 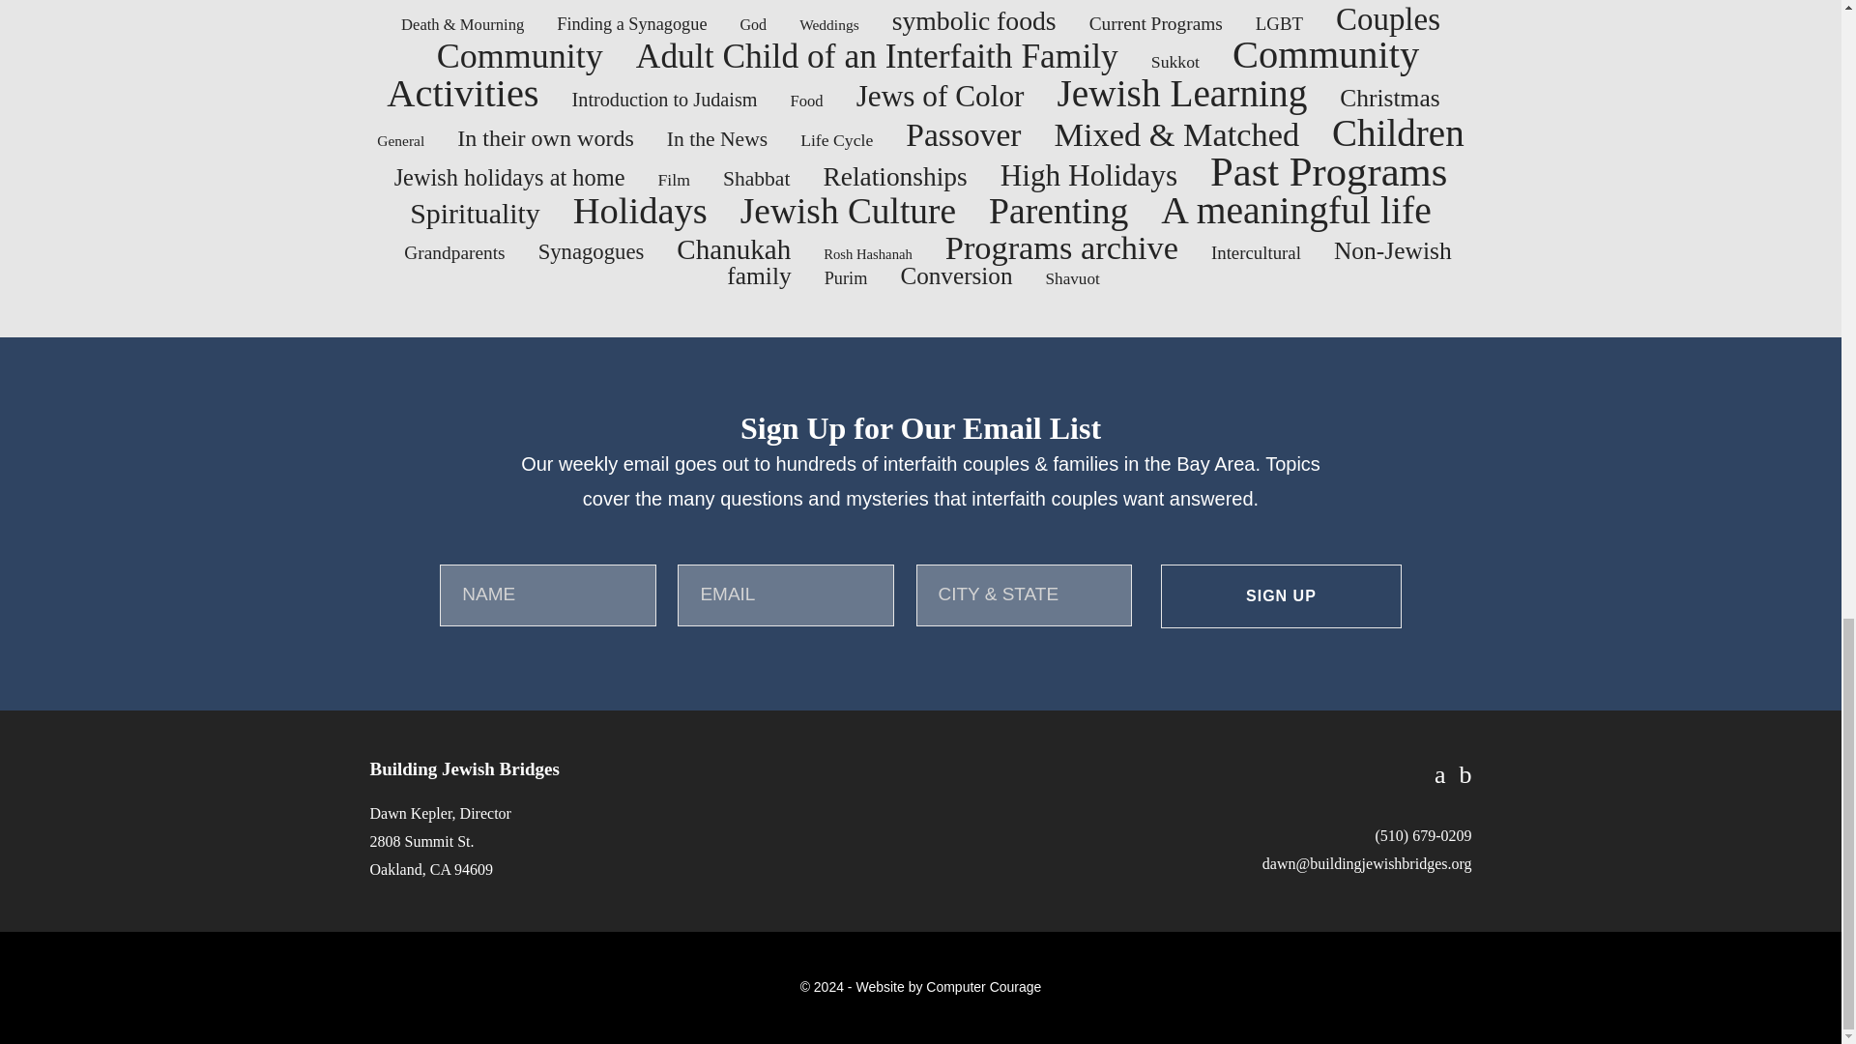 I want to click on Introduction to Judaism, so click(x=664, y=99).